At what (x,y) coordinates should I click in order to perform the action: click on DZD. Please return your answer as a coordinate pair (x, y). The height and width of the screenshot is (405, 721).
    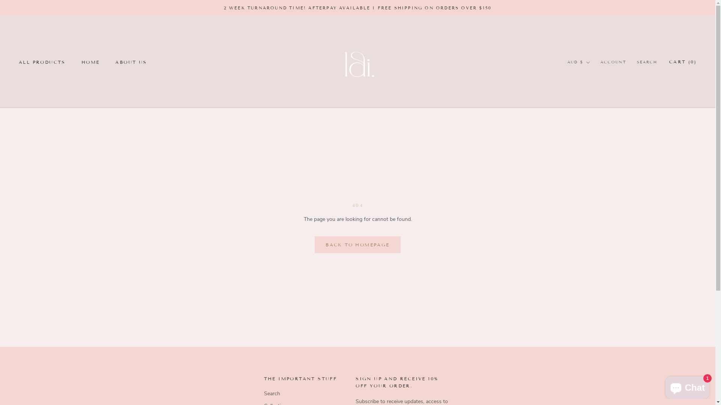
    Looking at the image, I should click on (592, 356).